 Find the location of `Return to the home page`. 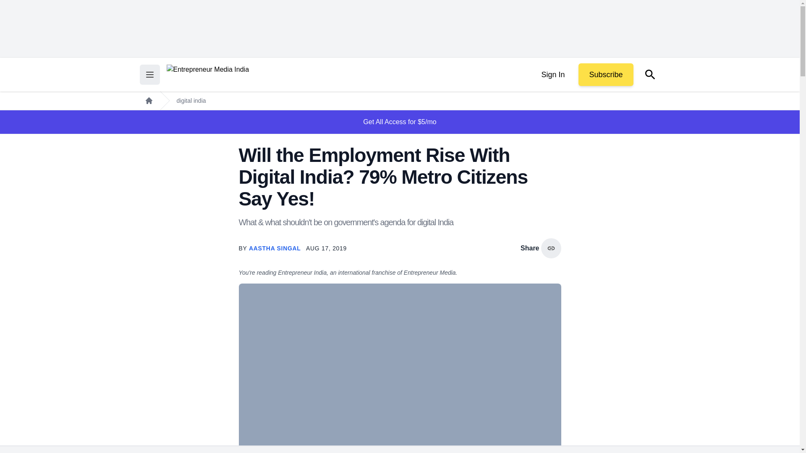

Return to the home page is located at coordinates (207, 75).